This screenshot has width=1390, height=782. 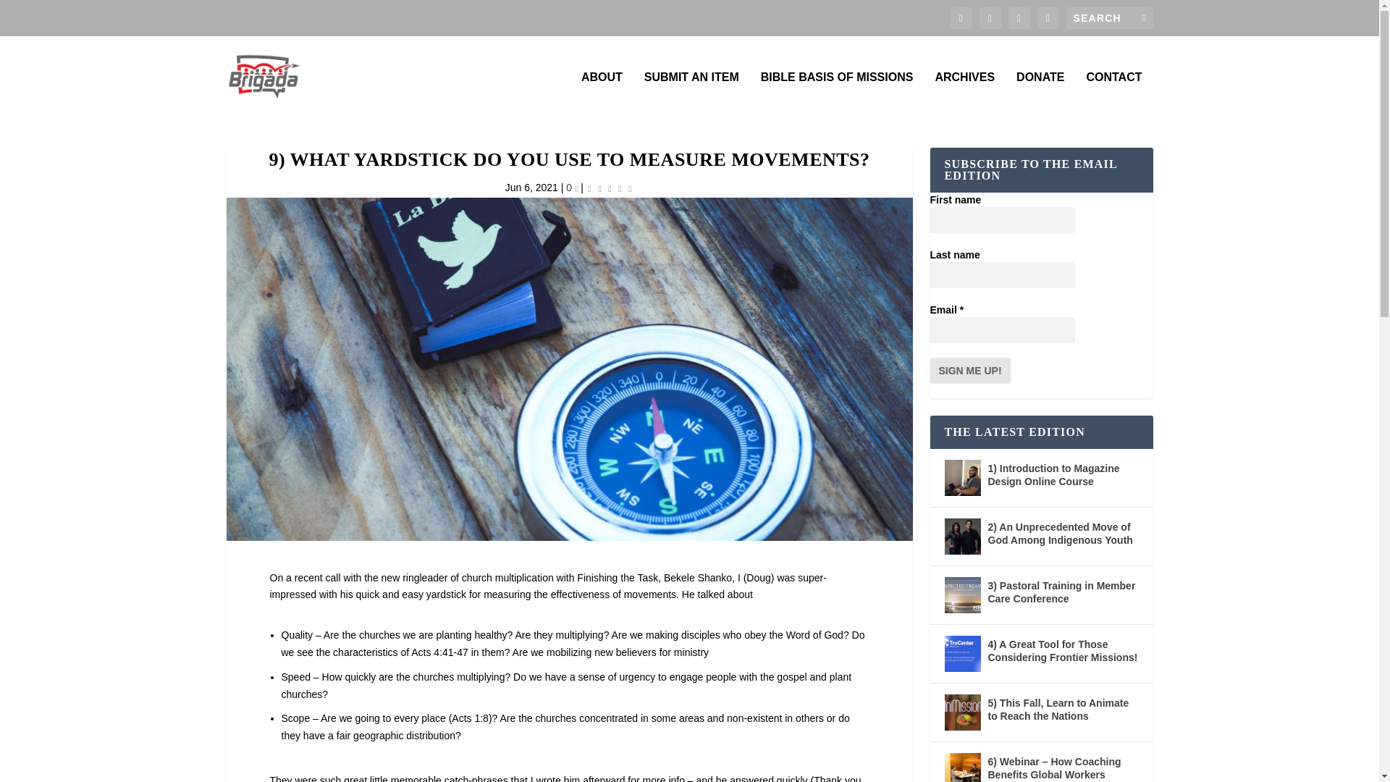 I want to click on Last name, so click(x=1002, y=275).